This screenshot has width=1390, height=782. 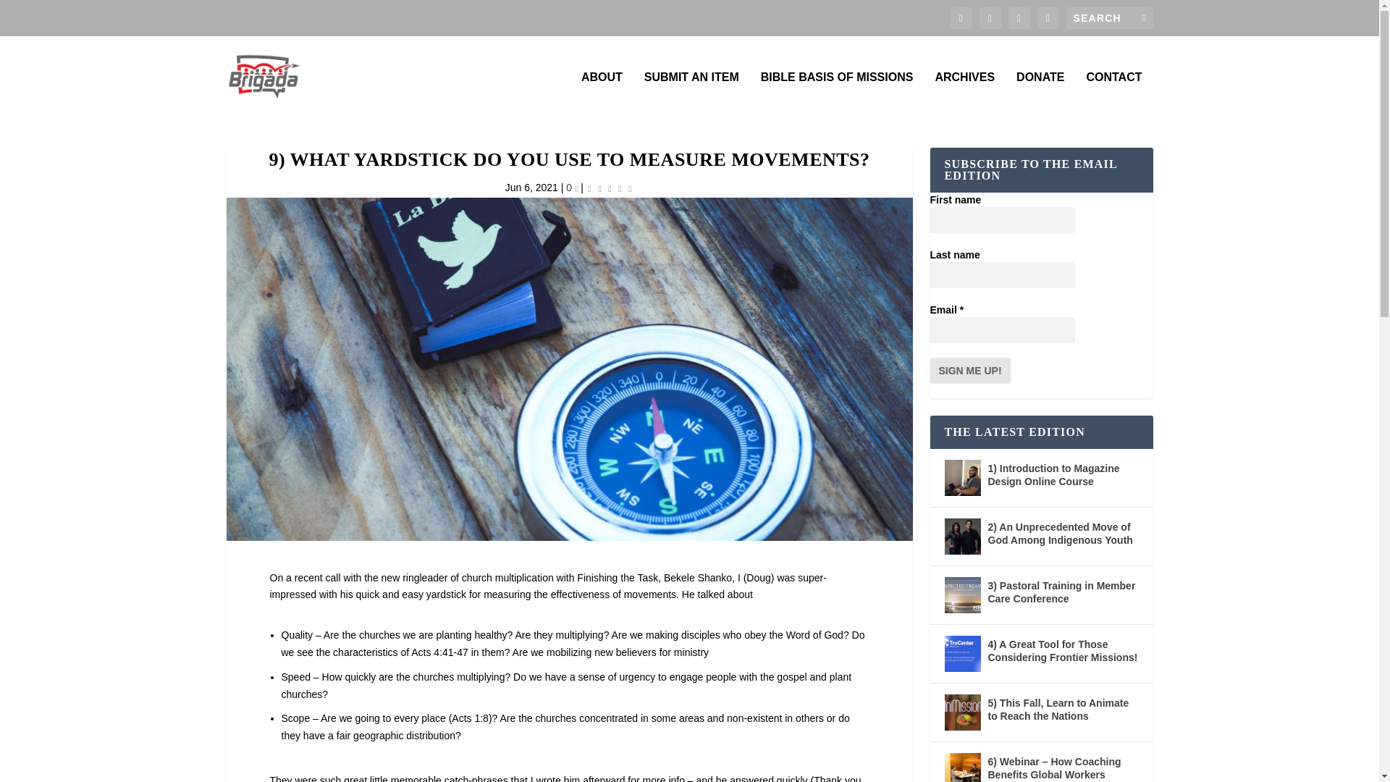 I want to click on Last name, so click(x=1002, y=275).